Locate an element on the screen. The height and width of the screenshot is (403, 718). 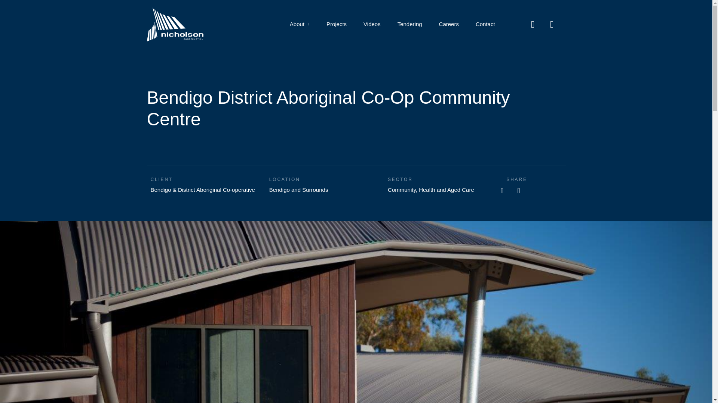
Health and Aged Care is located at coordinates (446, 190).